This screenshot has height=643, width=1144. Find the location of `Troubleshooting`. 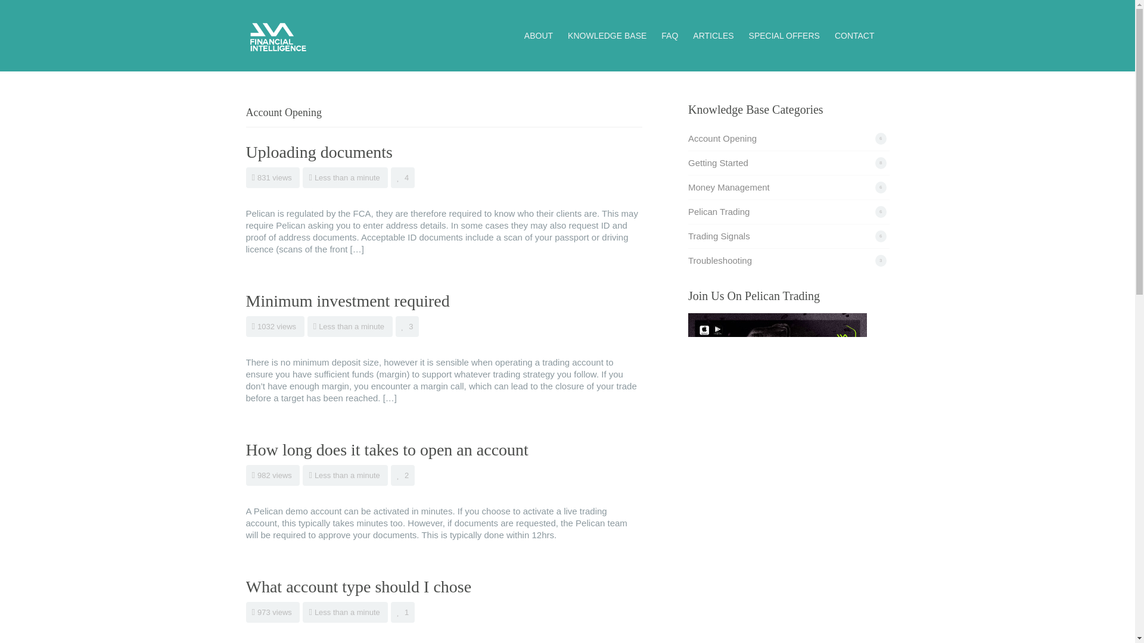

Troubleshooting is located at coordinates (720, 260).